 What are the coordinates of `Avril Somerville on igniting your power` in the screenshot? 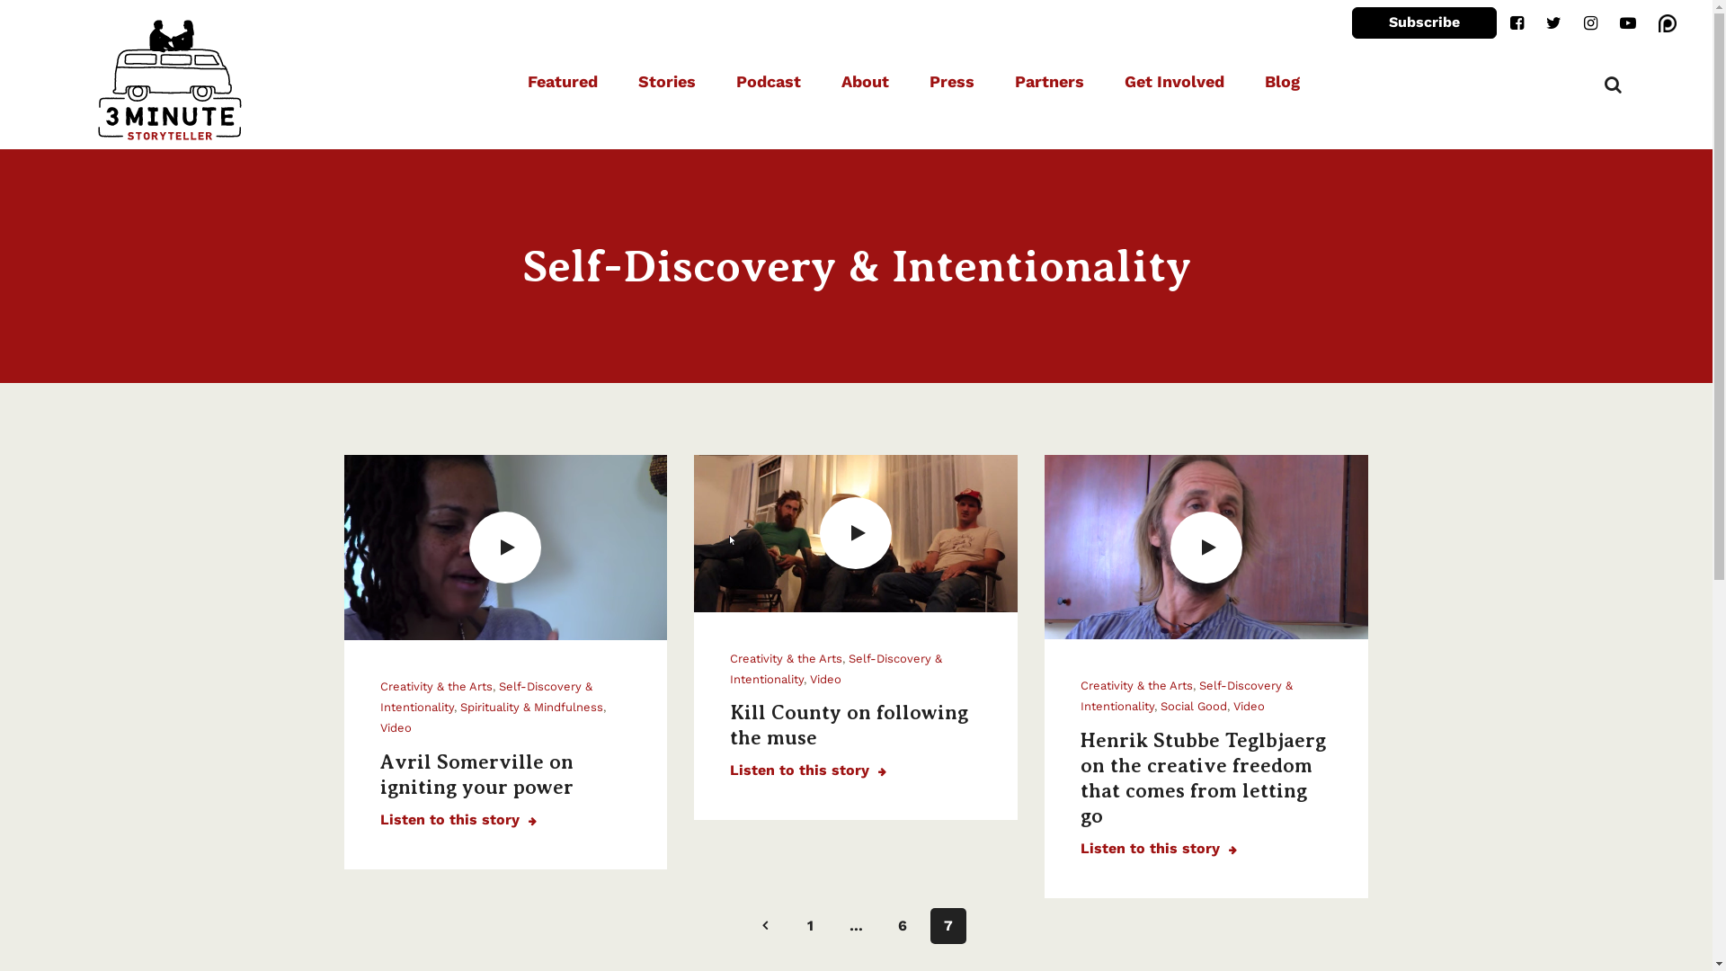 It's located at (476, 775).